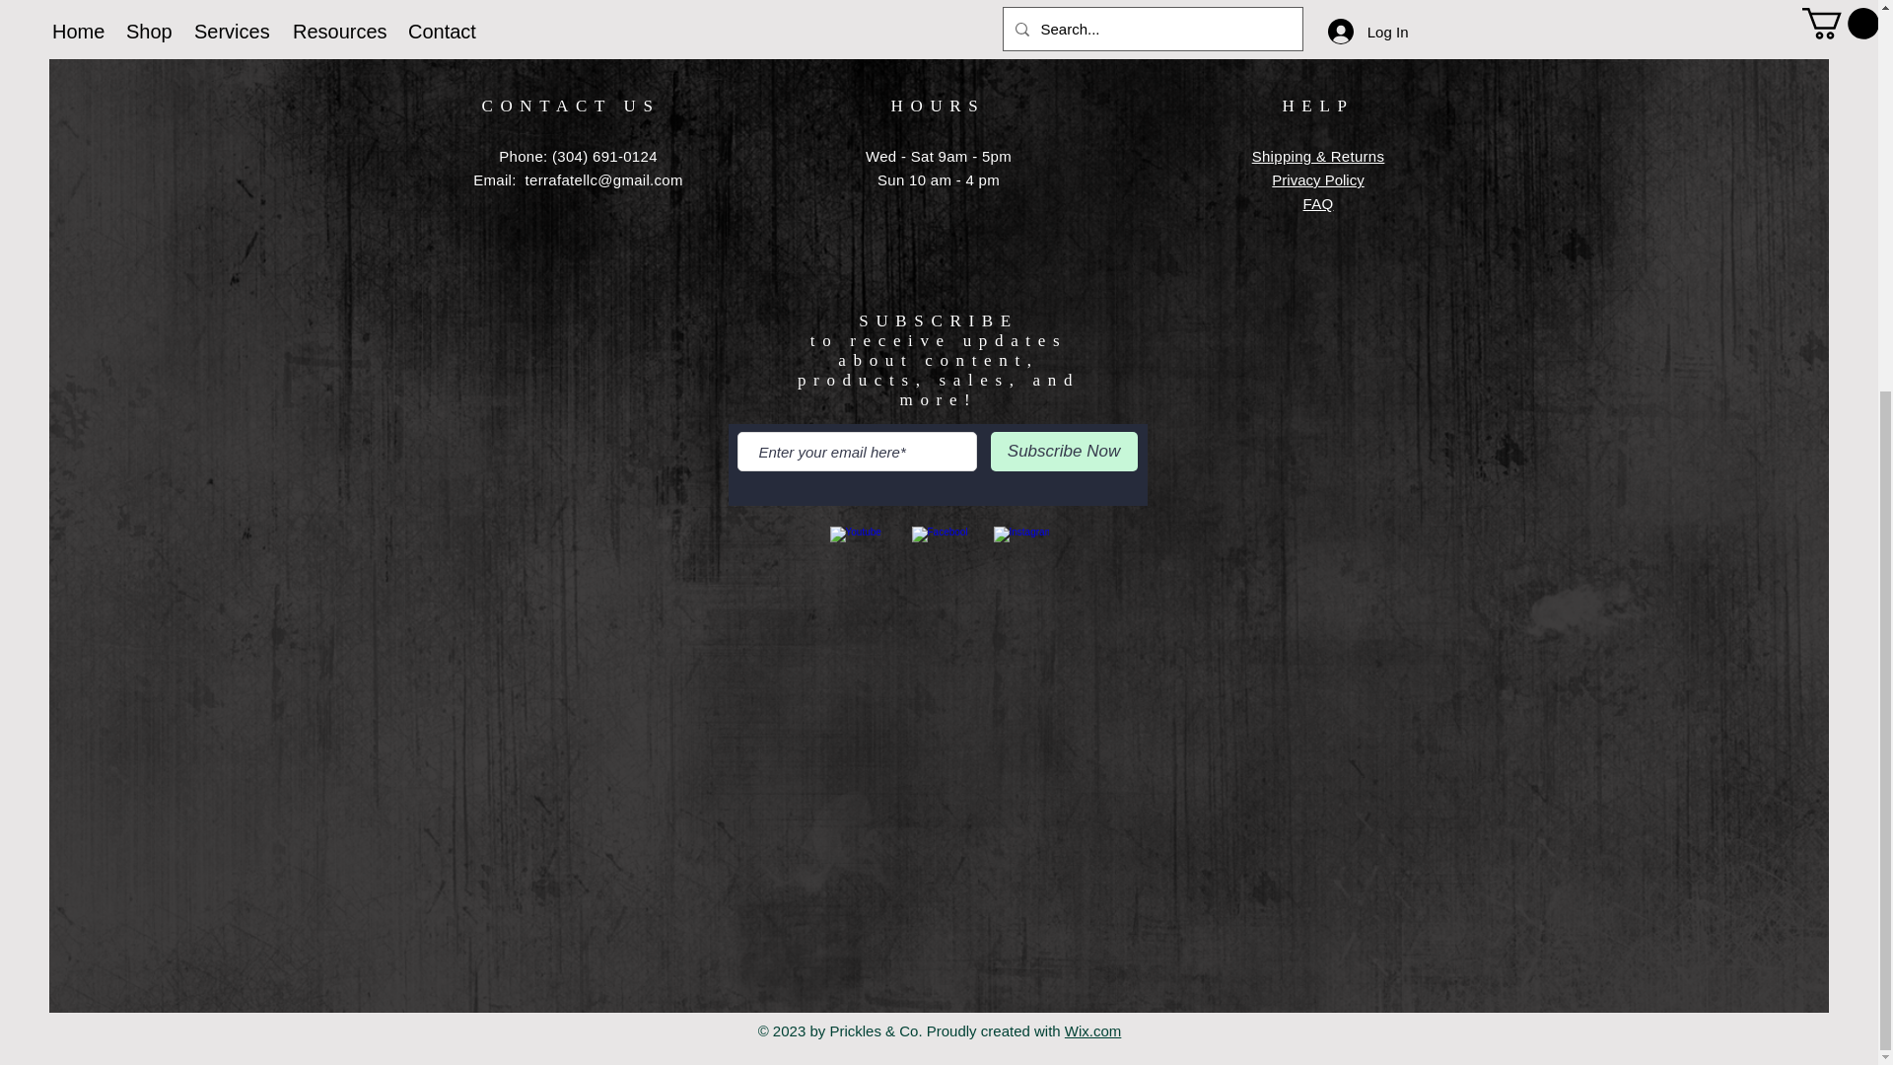  What do you see at coordinates (1063, 452) in the screenshot?
I see `Subscribe Now` at bounding box center [1063, 452].